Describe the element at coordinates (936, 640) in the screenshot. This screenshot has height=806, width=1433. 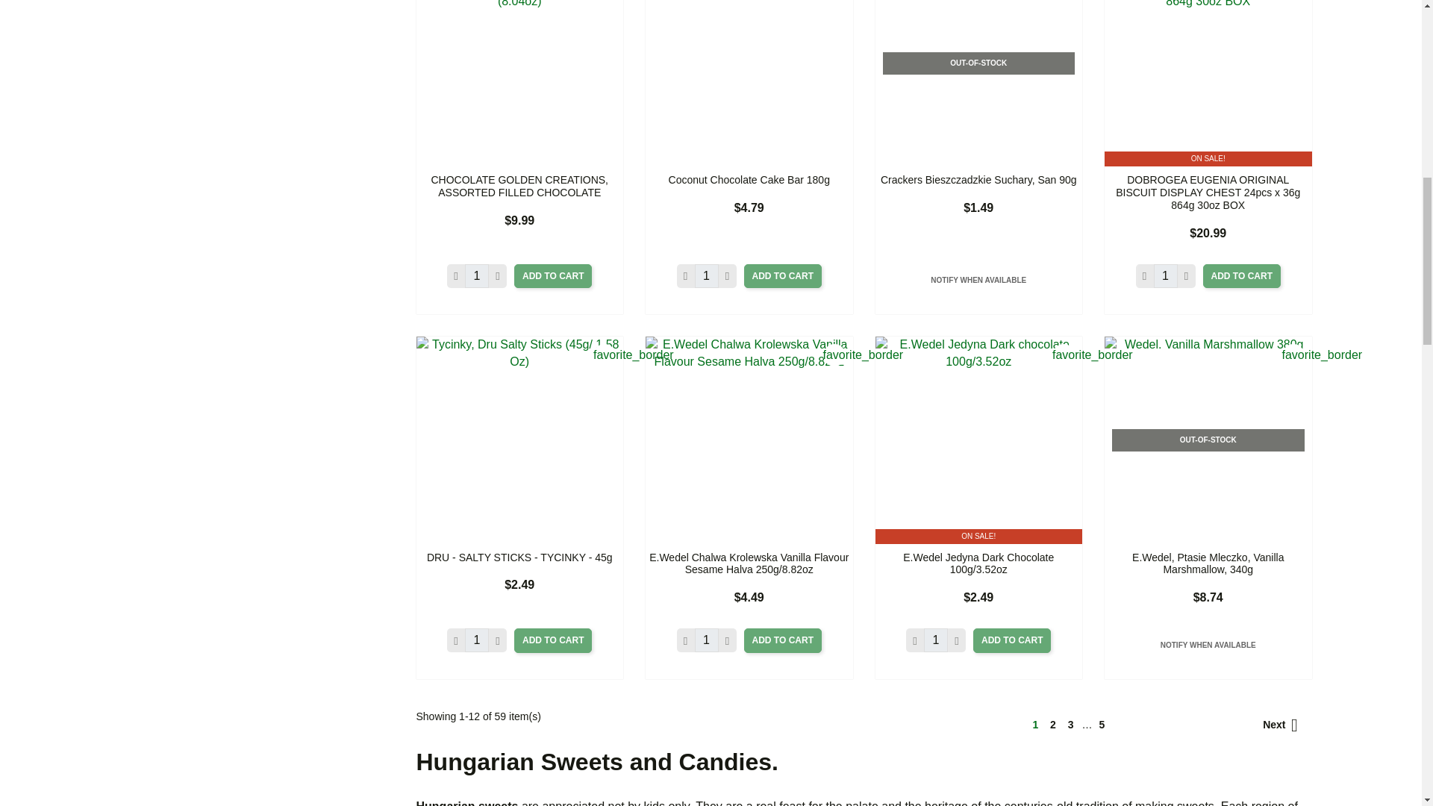
I see `1` at that location.